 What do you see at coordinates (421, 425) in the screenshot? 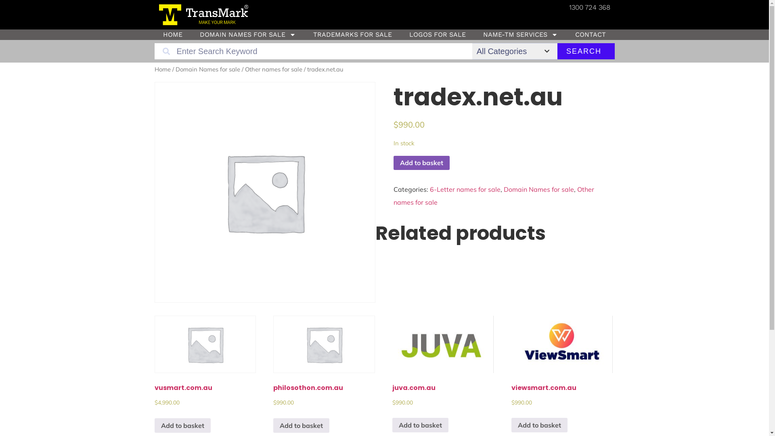
I see `Add to basket` at bounding box center [421, 425].